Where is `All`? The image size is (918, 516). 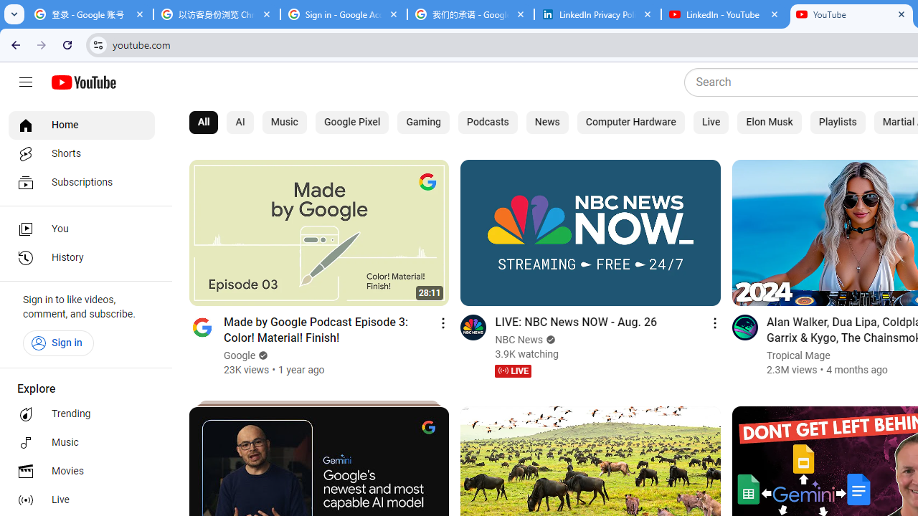 All is located at coordinates (204, 122).